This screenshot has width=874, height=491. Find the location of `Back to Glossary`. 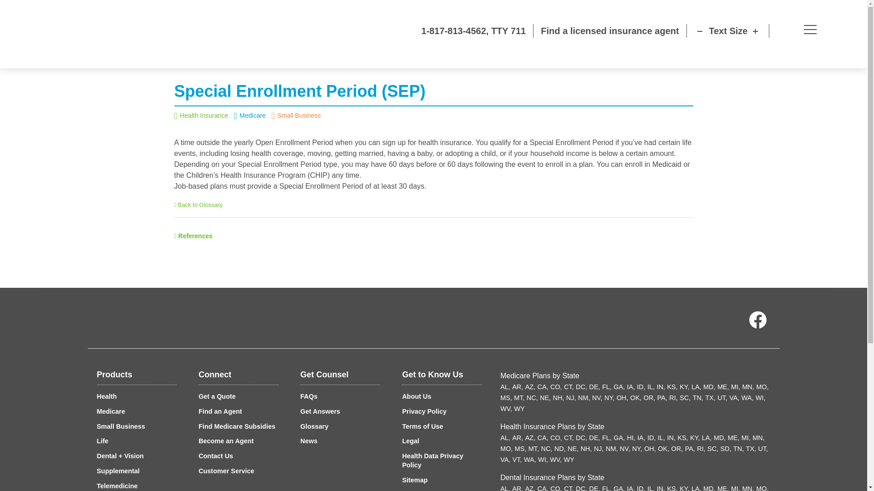

Back to Glossary is located at coordinates (198, 205).